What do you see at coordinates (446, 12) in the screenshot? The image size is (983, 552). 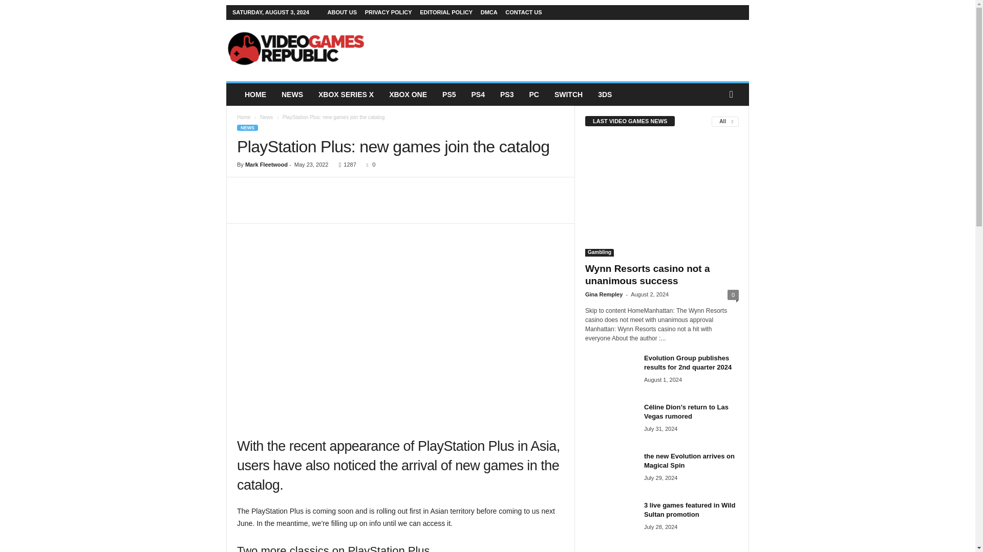 I see `EDITORIAL POLICY` at bounding box center [446, 12].